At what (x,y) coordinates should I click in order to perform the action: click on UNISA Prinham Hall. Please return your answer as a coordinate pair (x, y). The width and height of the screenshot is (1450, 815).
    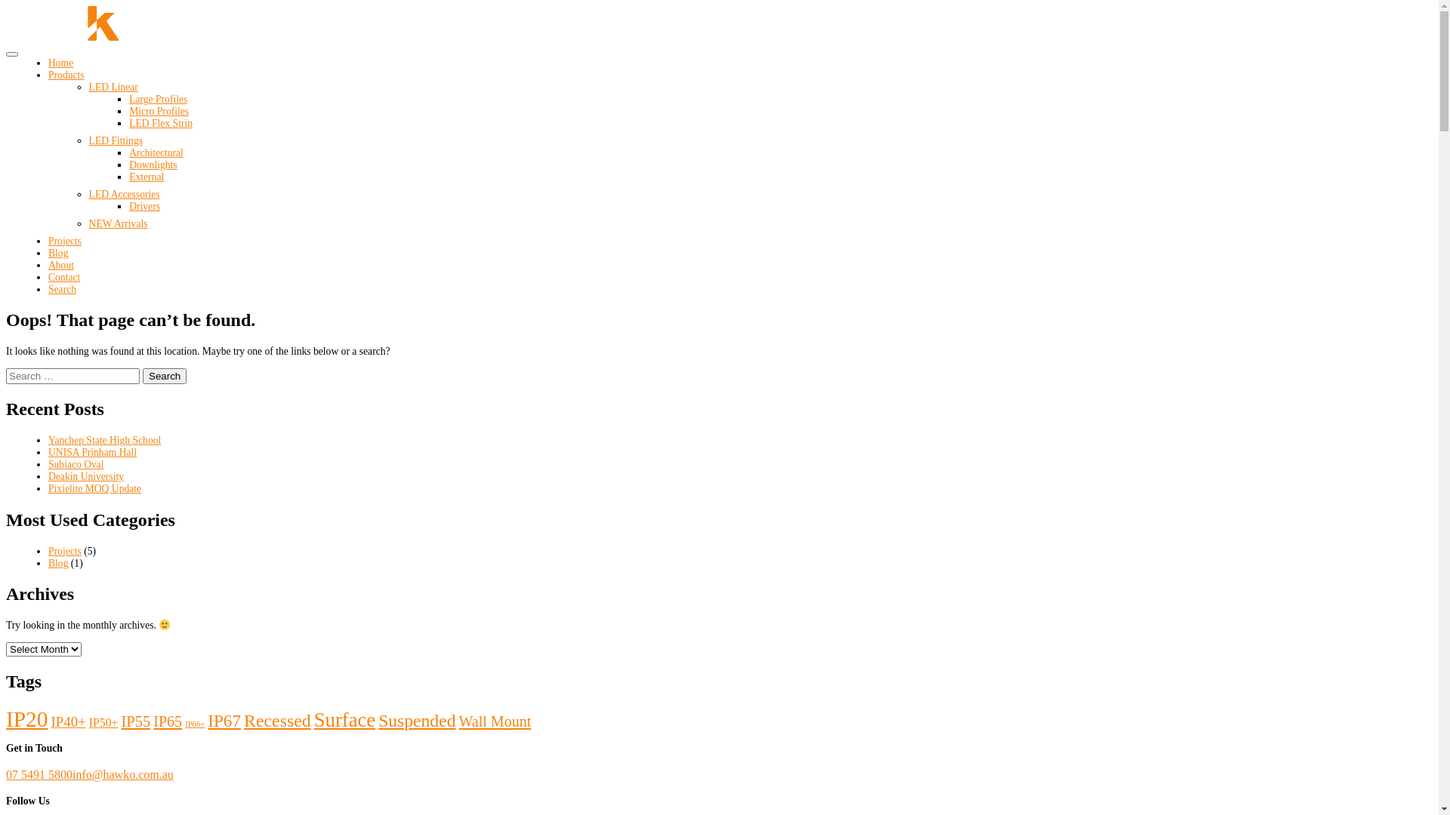
    Looking at the image, I should click on (92, 453).